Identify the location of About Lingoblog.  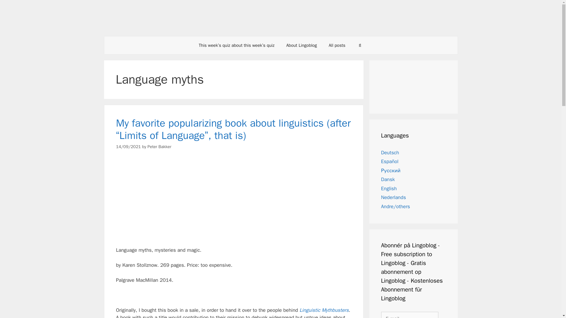
(301, 45).